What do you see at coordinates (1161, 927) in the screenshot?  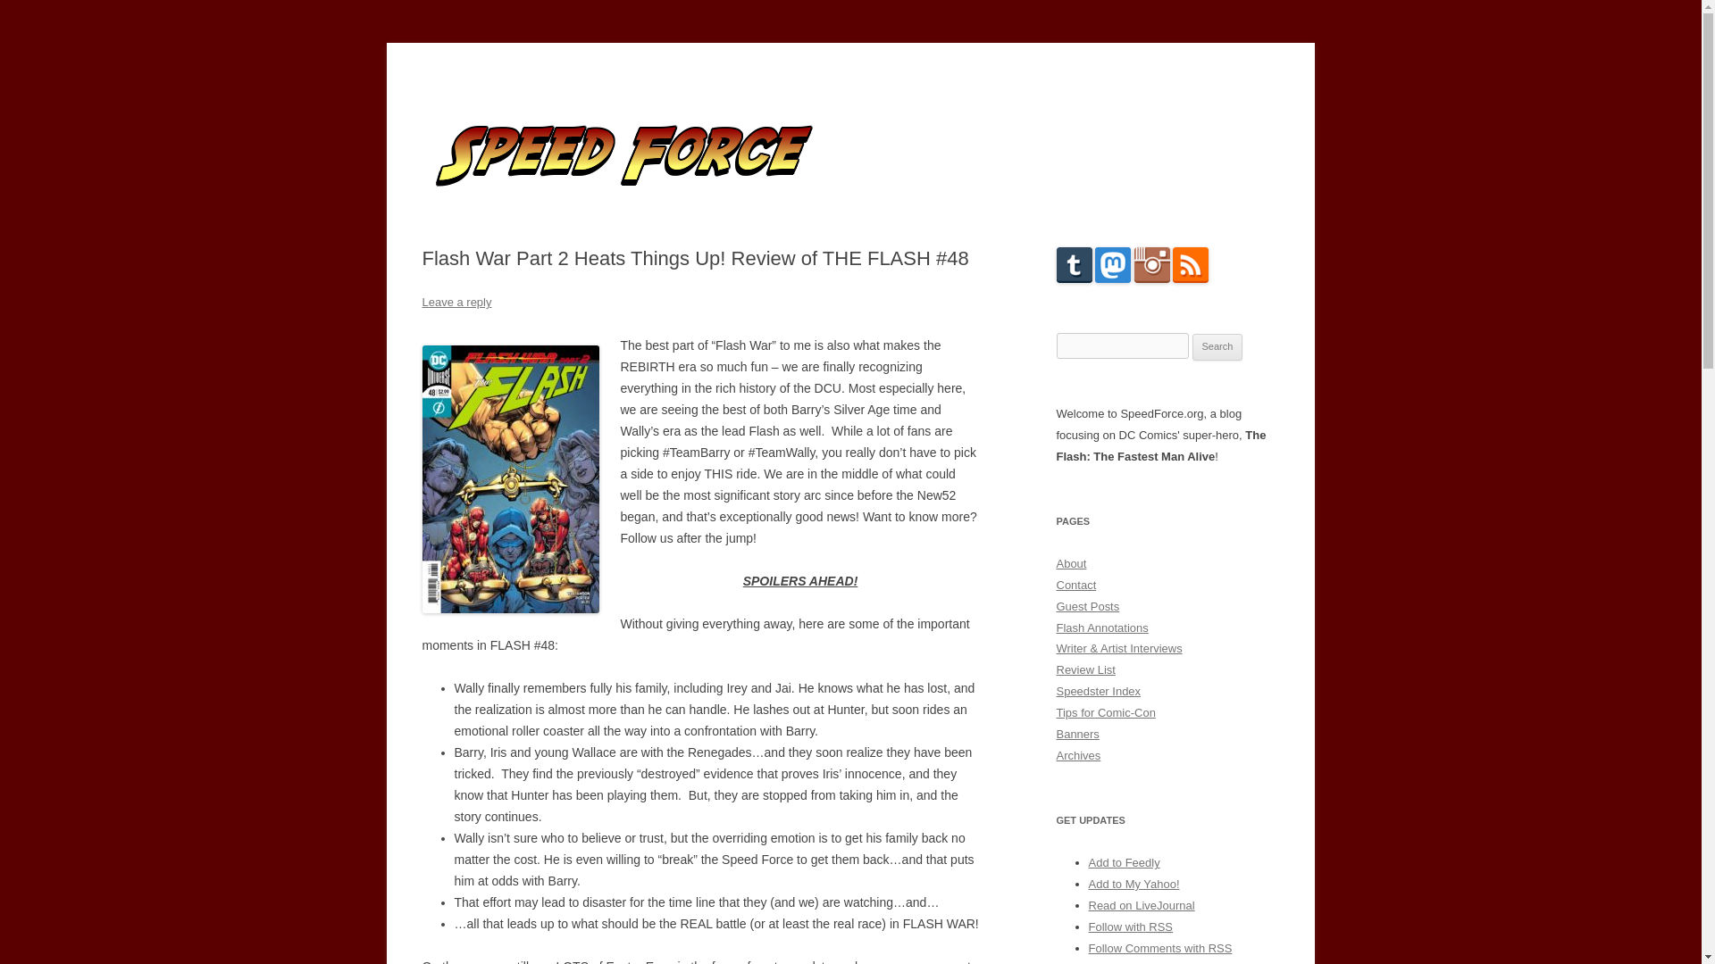 I see `Really Simple Syndication` at bounding box center [1161, 927].